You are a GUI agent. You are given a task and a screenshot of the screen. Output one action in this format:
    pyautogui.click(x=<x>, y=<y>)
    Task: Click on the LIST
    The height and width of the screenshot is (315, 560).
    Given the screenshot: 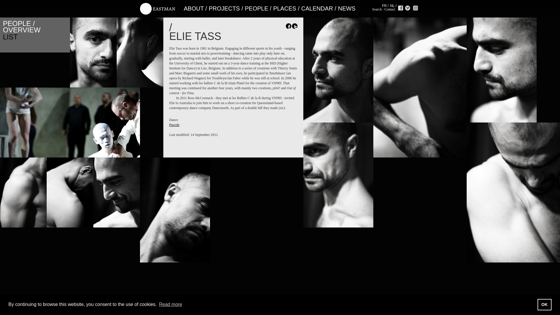 What is the action you would take?
    pyautogui.click(x=10, y=37)
    